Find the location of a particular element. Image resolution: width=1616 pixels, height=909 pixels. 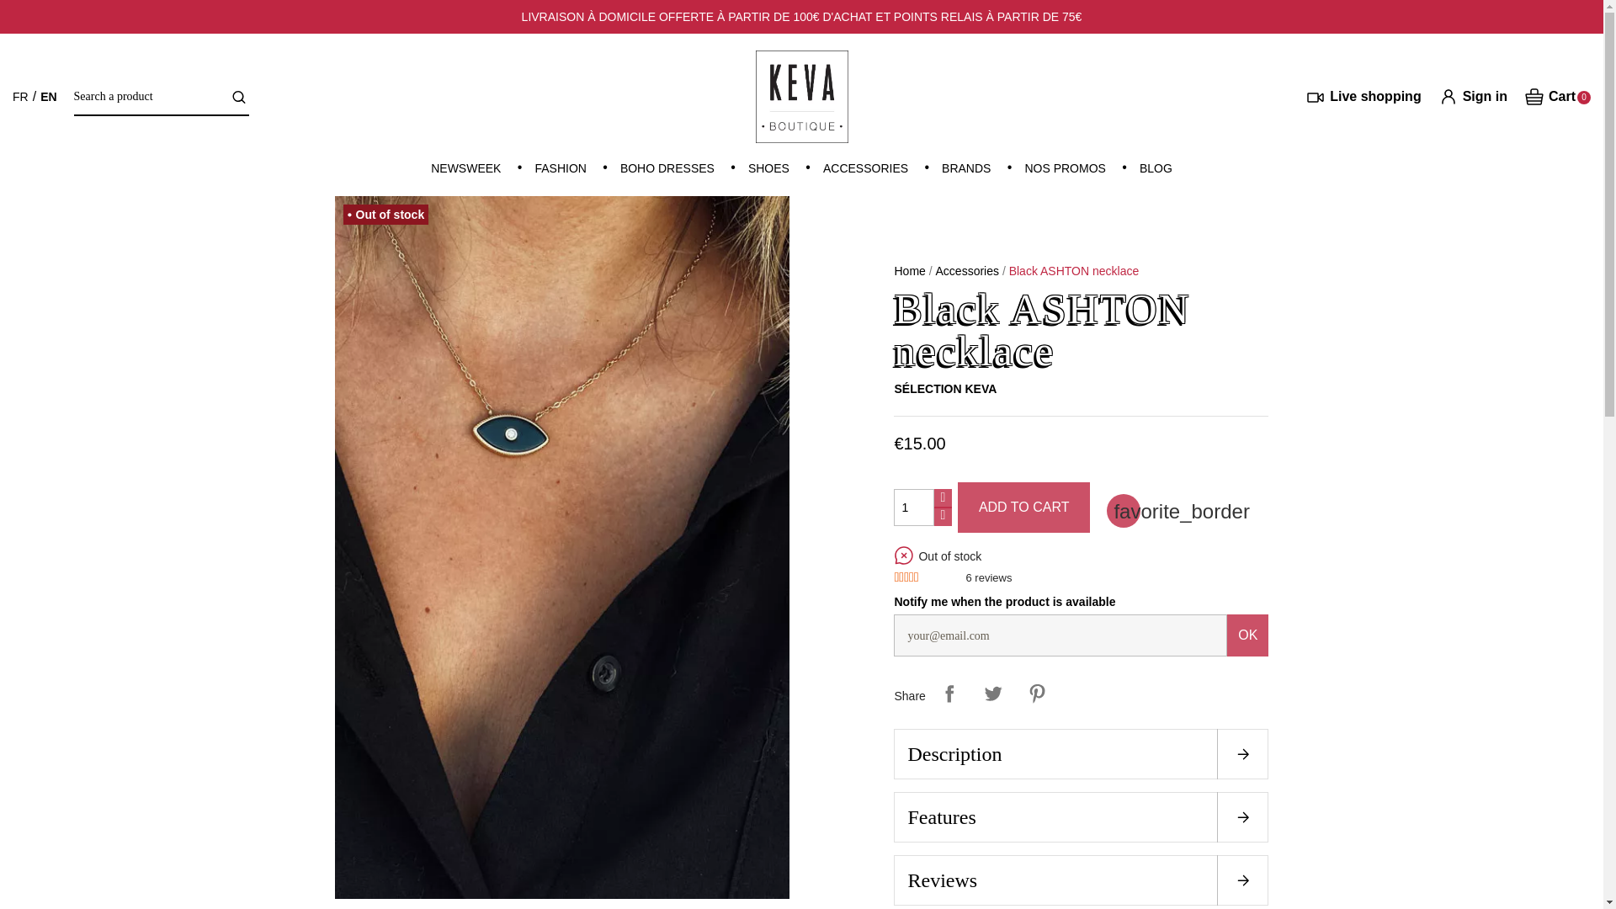

Newsweek is located at coordinates (465, 168).